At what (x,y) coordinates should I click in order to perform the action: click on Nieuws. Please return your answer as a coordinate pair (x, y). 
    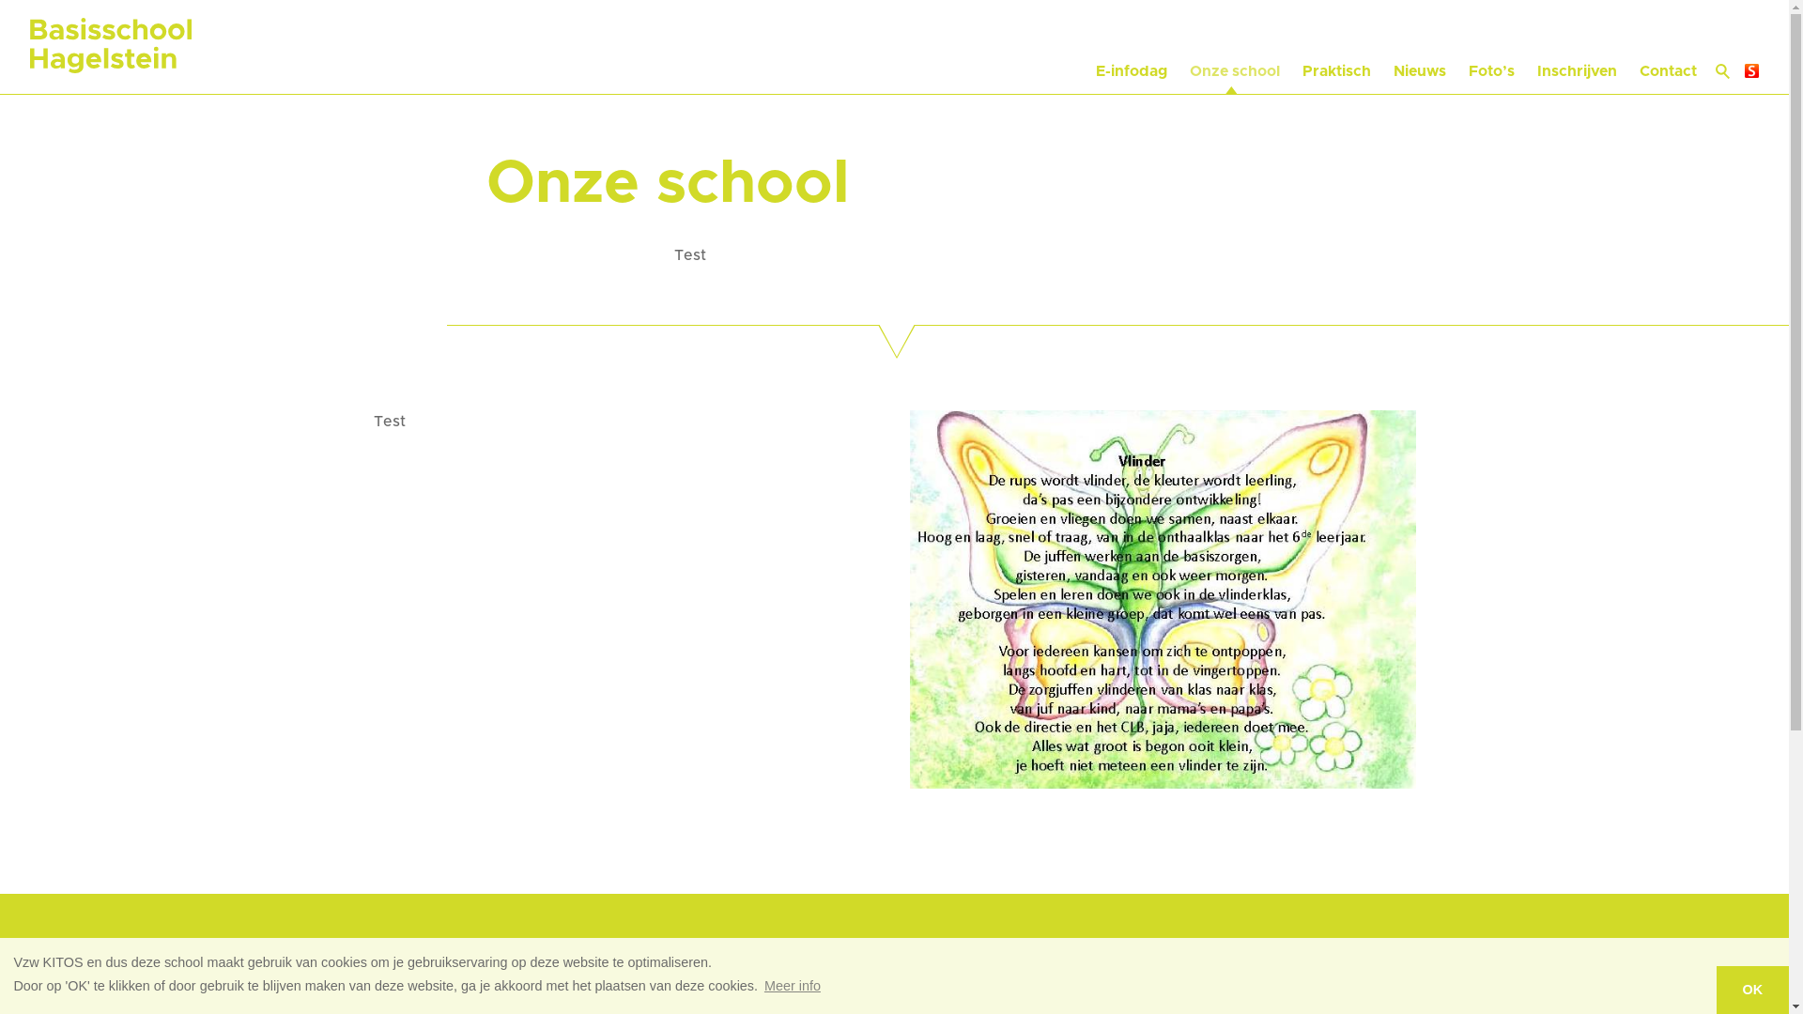
    Looking at the image, I should click on (1420, 47).